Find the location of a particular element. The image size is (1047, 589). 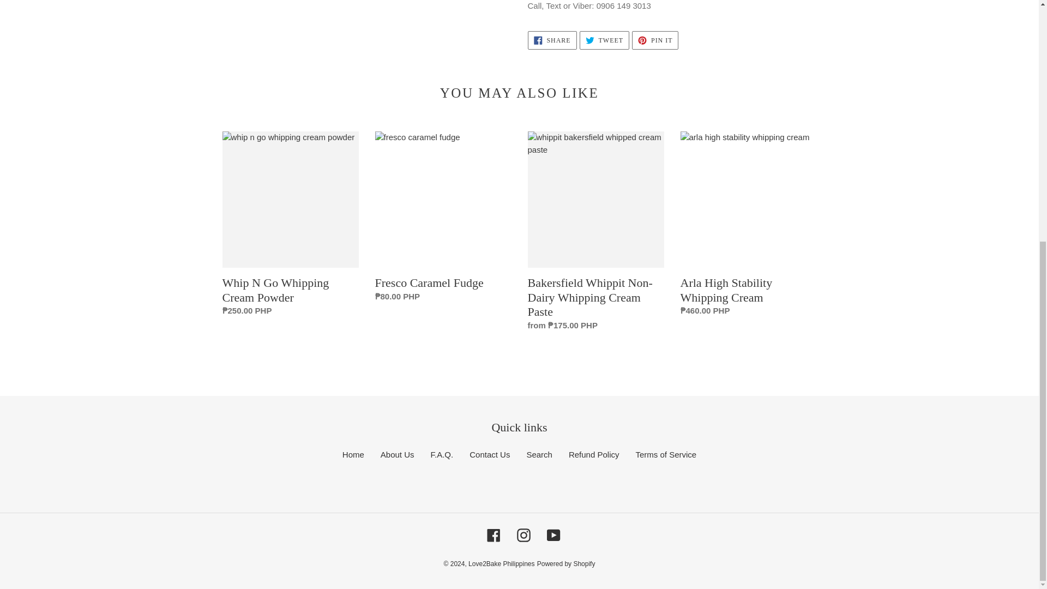

About Us is located at coordinates (398, 455).